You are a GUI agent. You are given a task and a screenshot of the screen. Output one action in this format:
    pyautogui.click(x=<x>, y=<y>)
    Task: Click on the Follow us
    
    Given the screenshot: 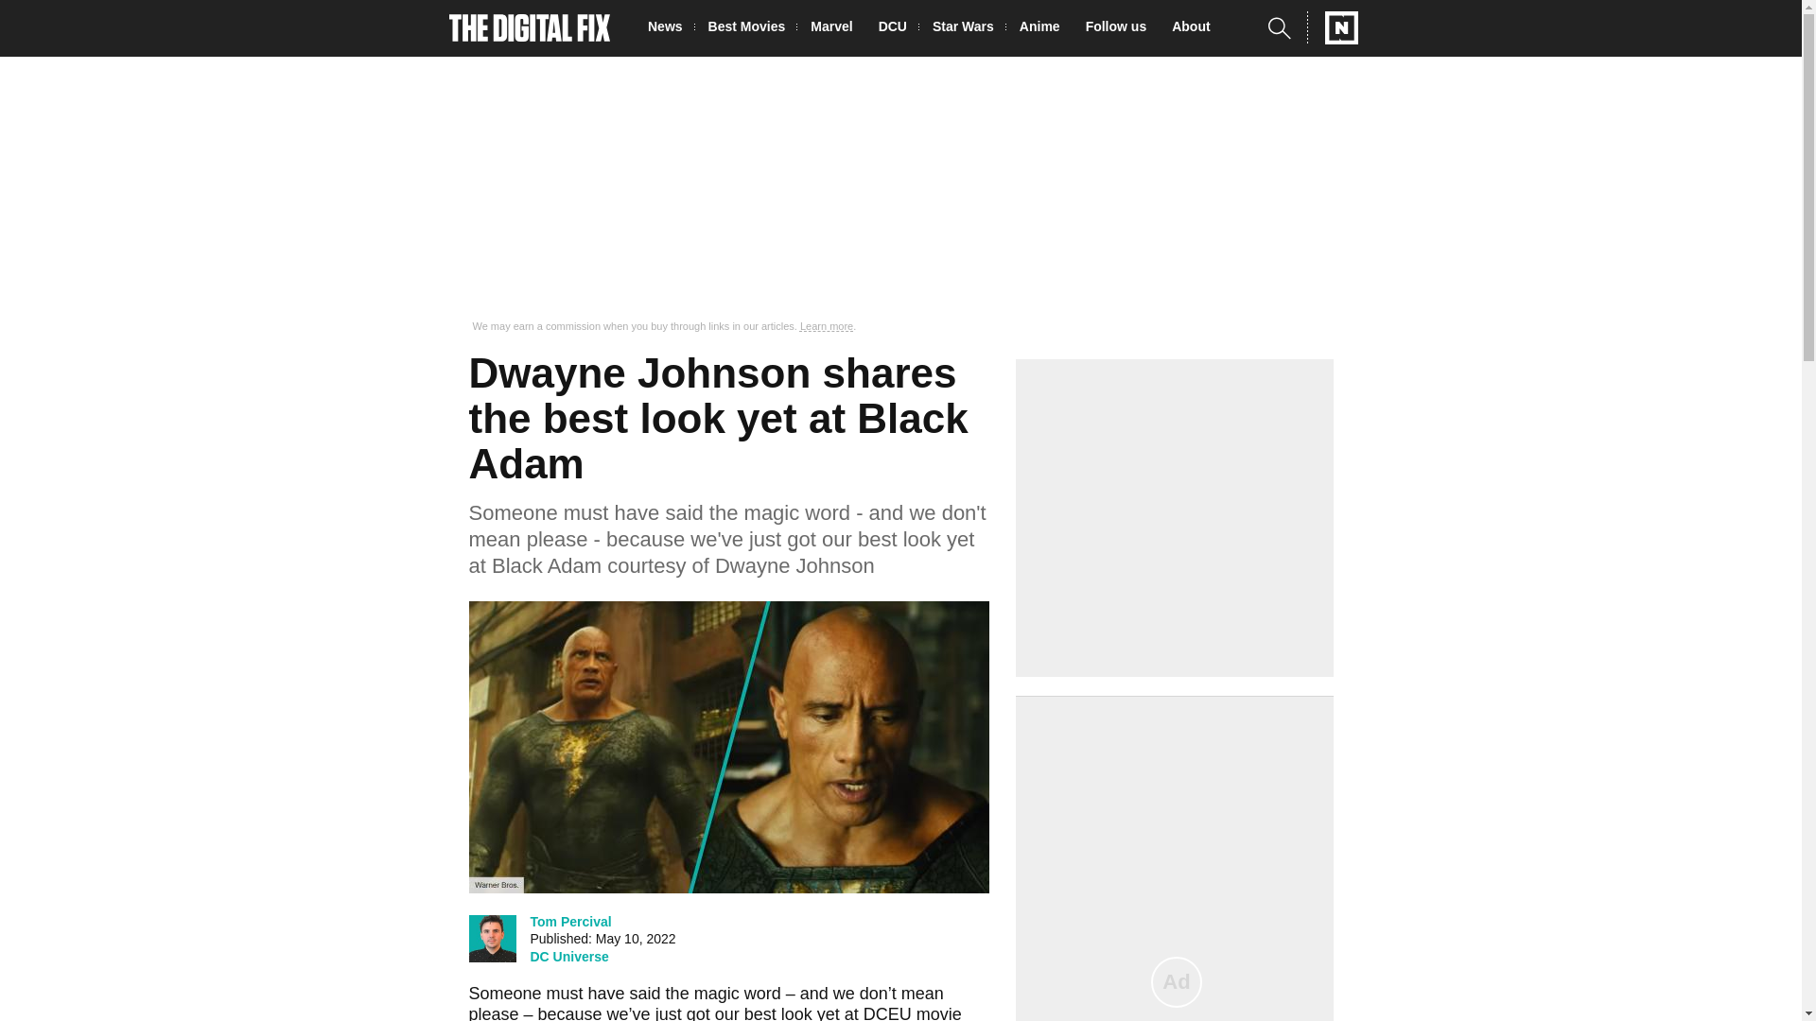 What is the action you would take?
    pyautogui.click(x=1122, y=28)
    